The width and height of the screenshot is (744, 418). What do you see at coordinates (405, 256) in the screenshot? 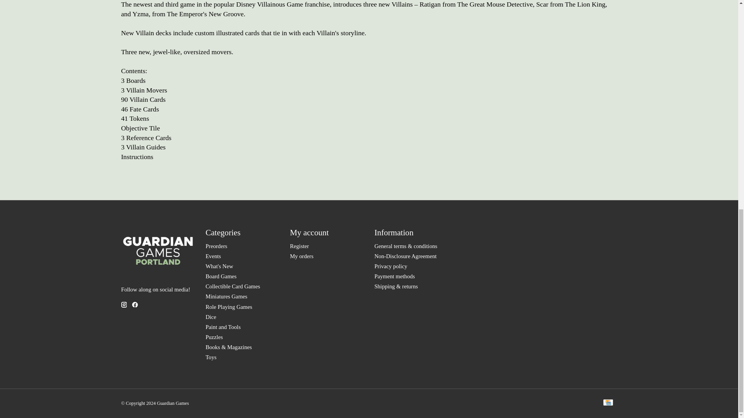
I see `Non-Disclosure Agreement` at bounding box center [405, 256].